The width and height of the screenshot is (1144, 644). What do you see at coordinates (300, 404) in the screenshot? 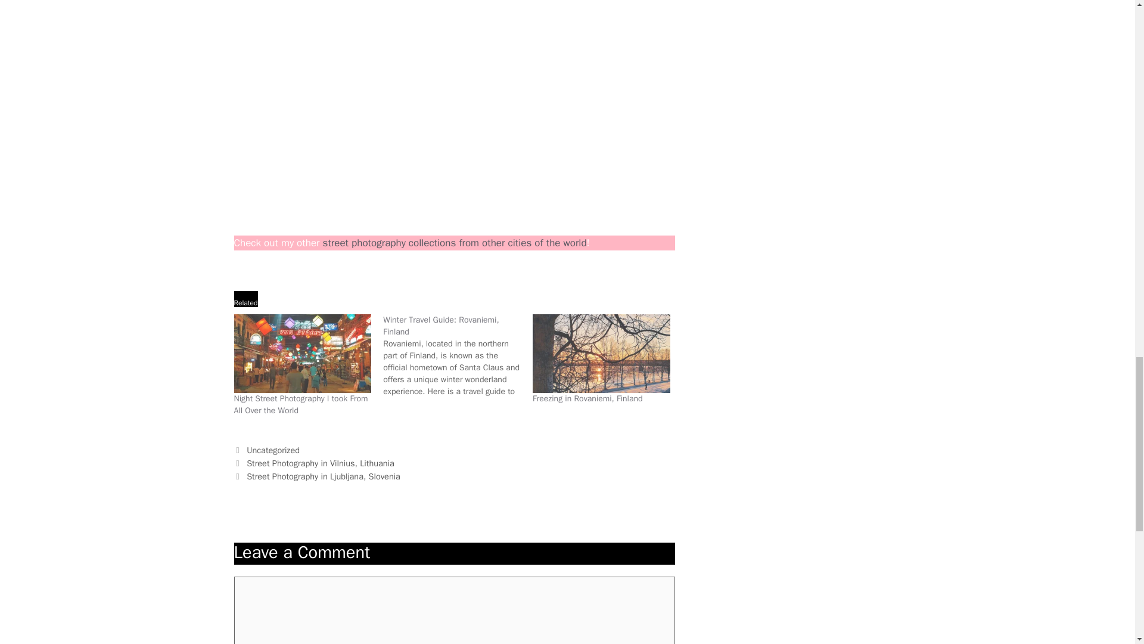
I see `Night Street Photography I took From All Over the World` at bounding box center [300, 404].